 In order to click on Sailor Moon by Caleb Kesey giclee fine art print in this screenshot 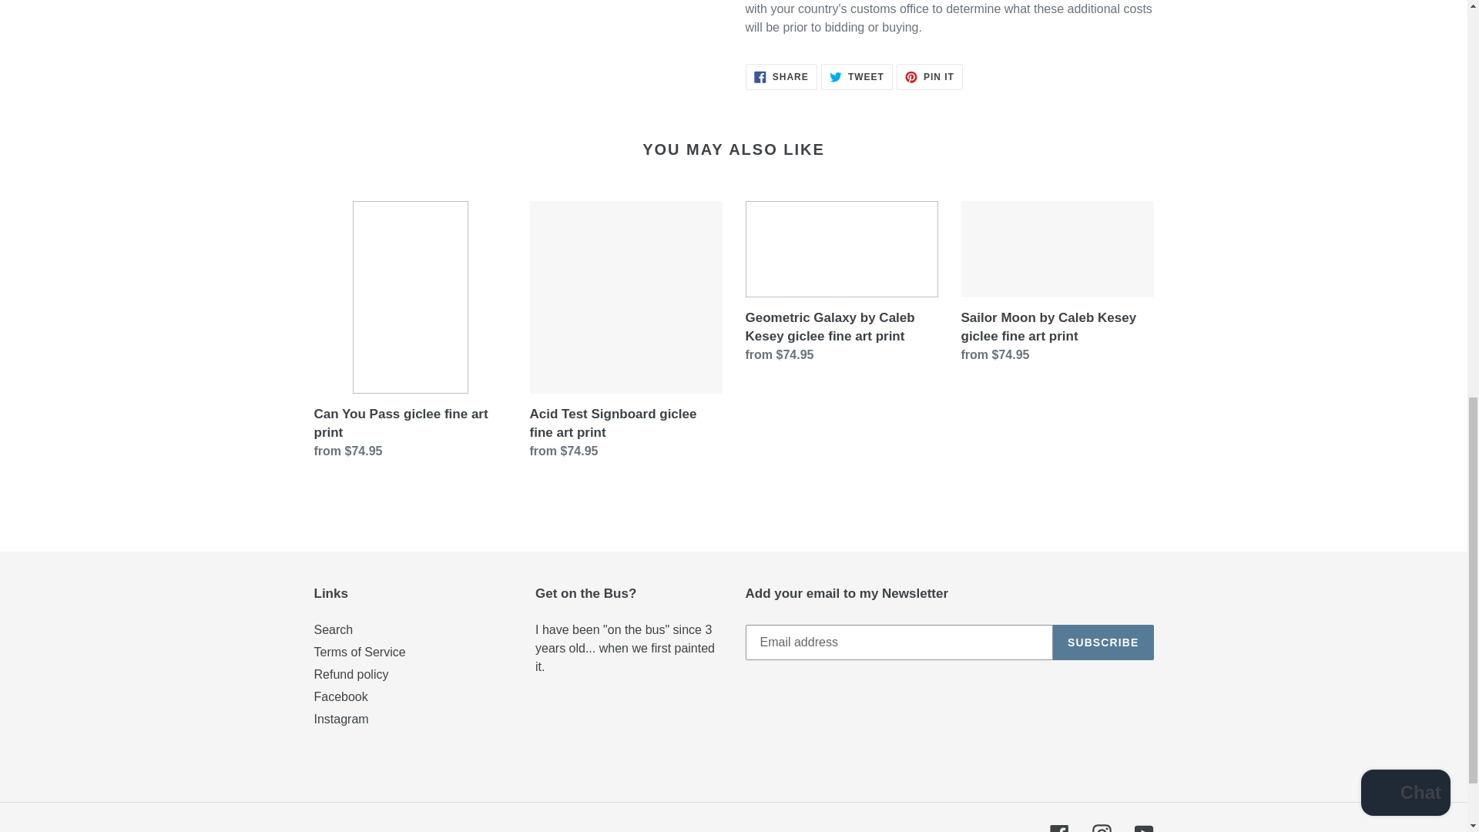, I will do `click(1057, 285)`.